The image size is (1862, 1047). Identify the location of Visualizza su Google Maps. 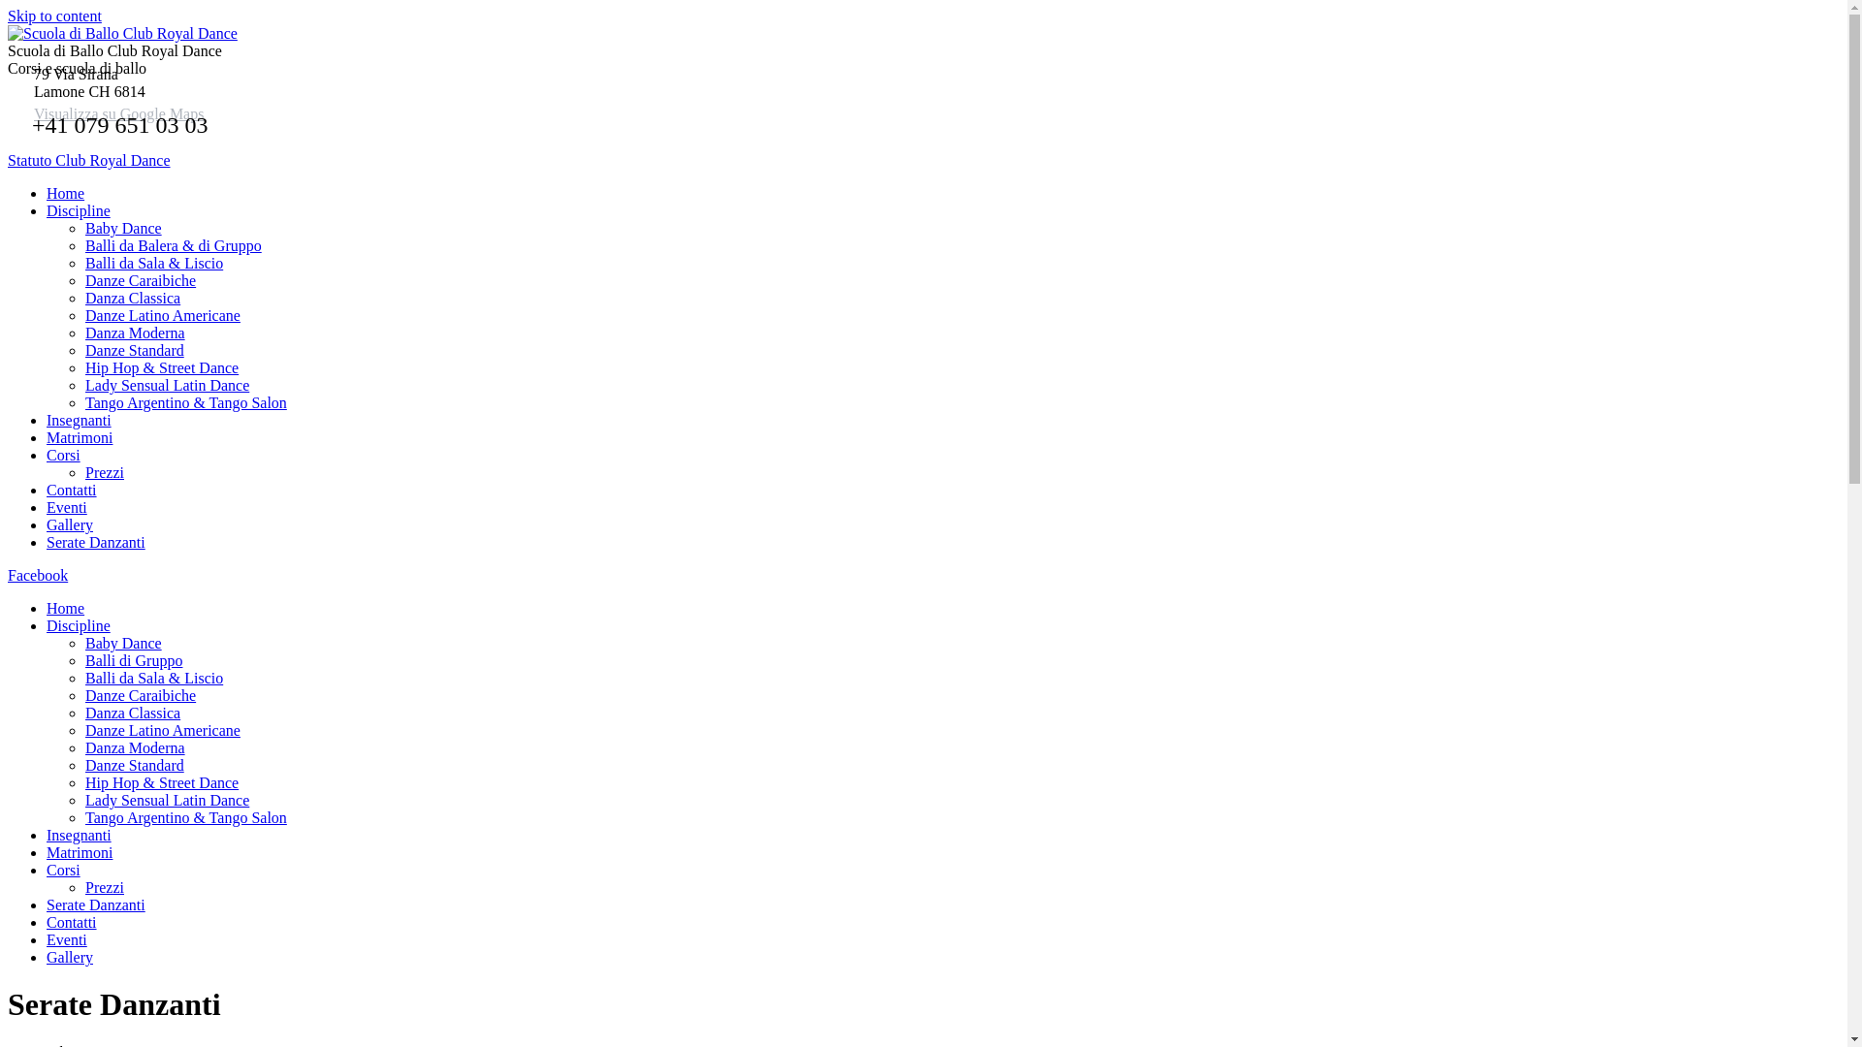
(118, 114).